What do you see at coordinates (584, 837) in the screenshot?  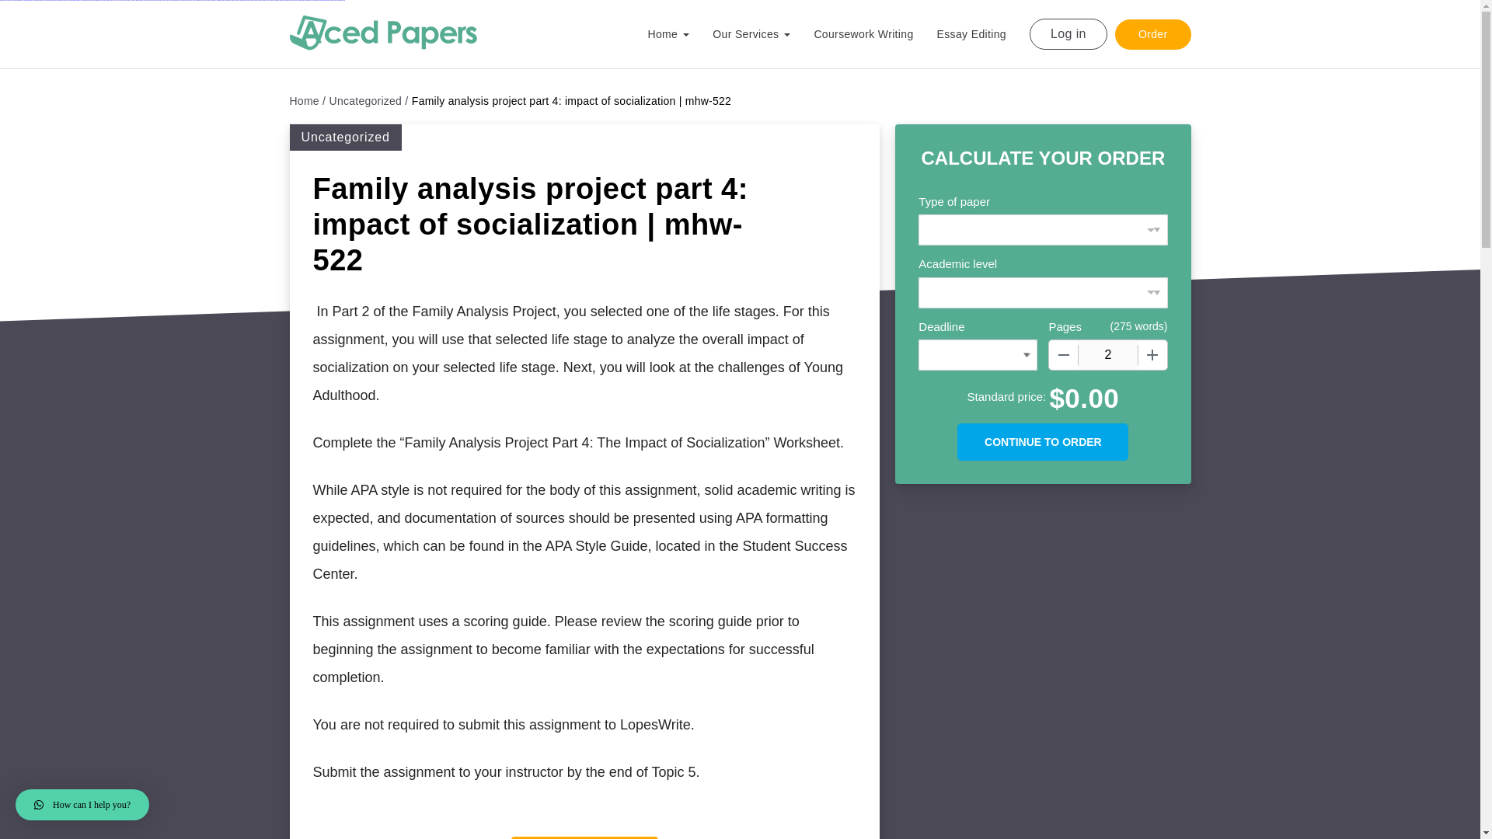 I see `Hire a Writer` at bounding box center [584, 837].